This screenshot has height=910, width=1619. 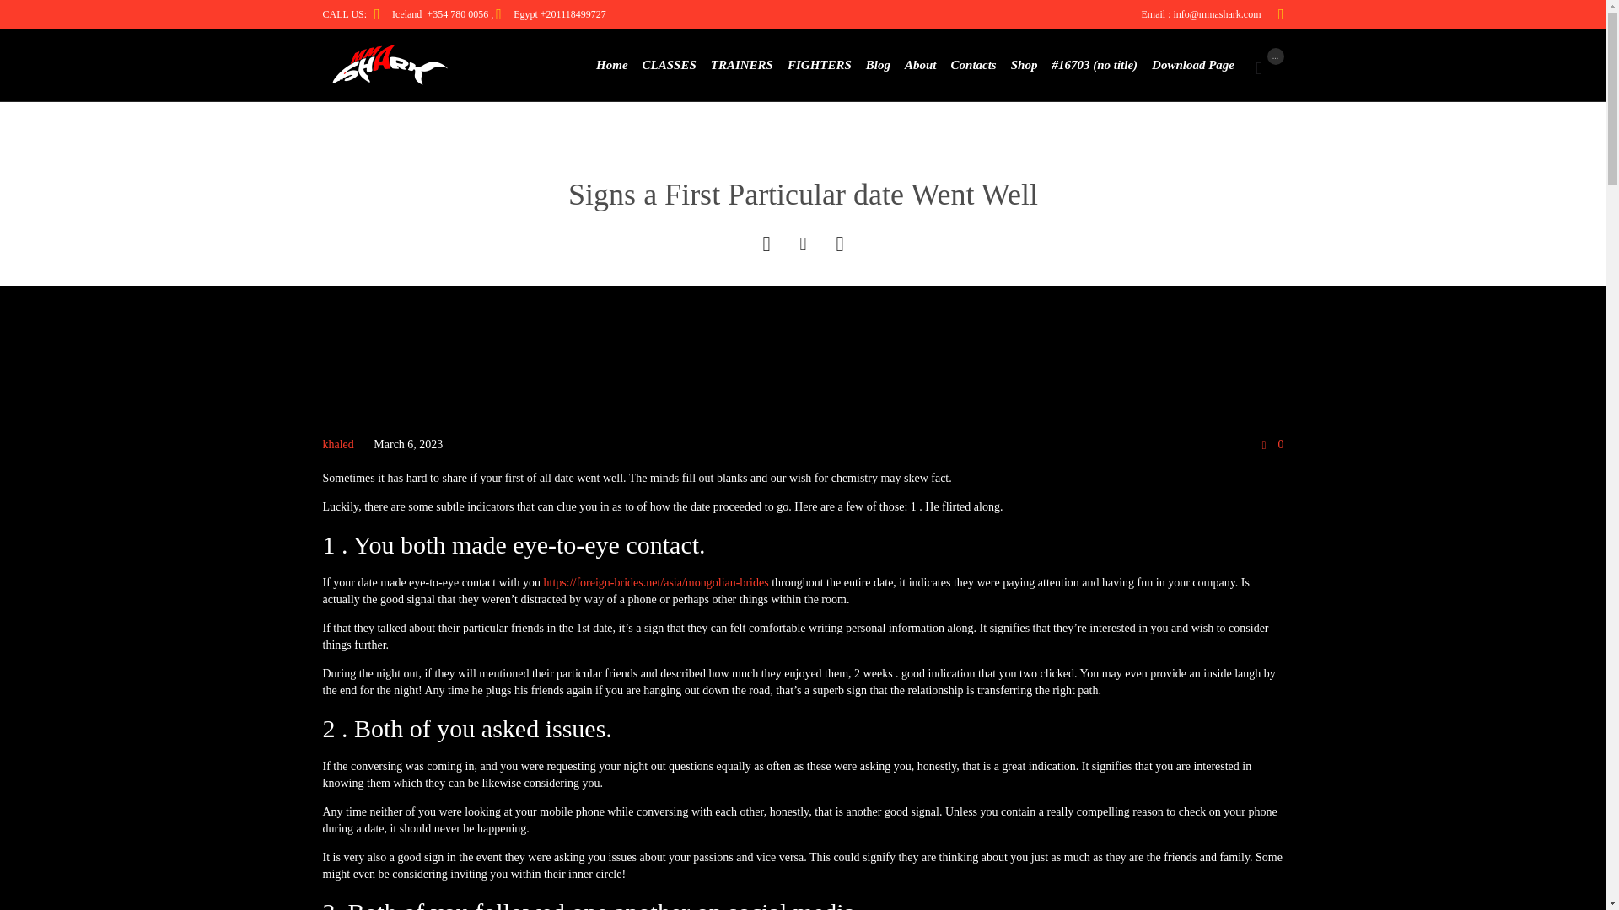 What do you see at coordinates (1024, 64) in the screenshot?
I see `Shop` at bounding box center [1024, 64].